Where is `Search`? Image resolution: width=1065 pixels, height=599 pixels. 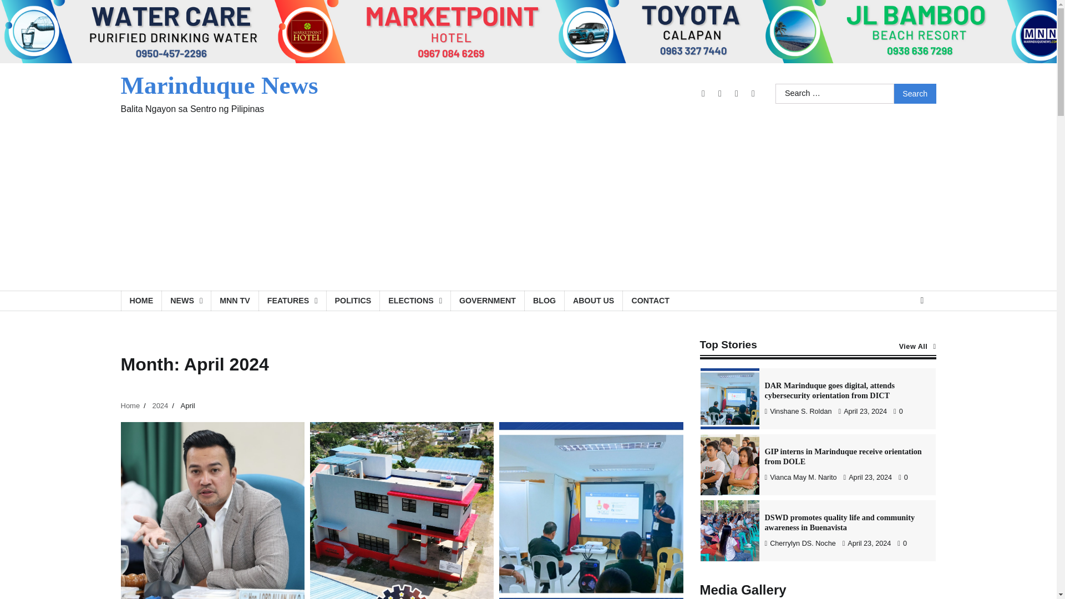
Search is located at coordinates (915, 93).